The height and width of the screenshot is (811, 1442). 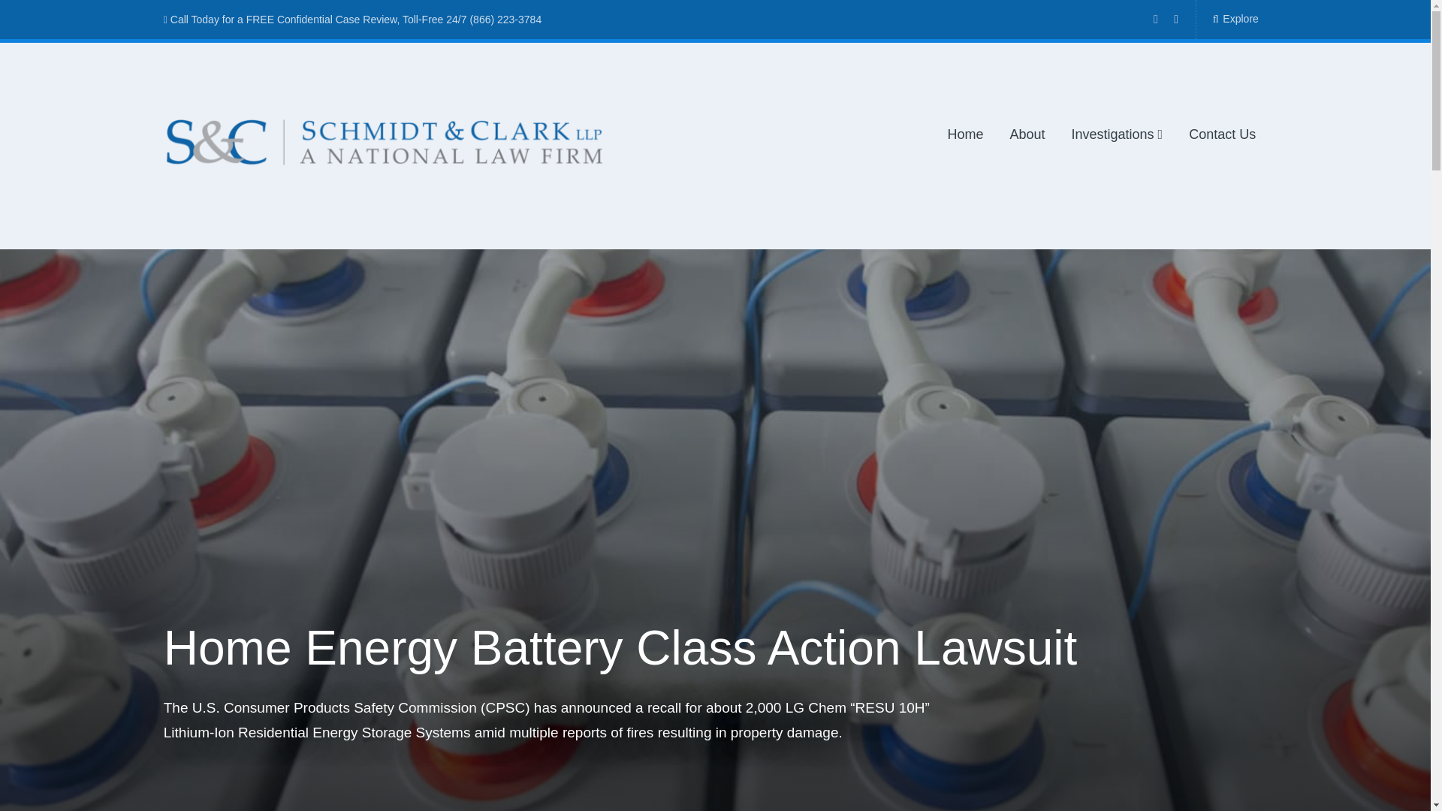 I want to click on About, so click(x=1027, y=134).